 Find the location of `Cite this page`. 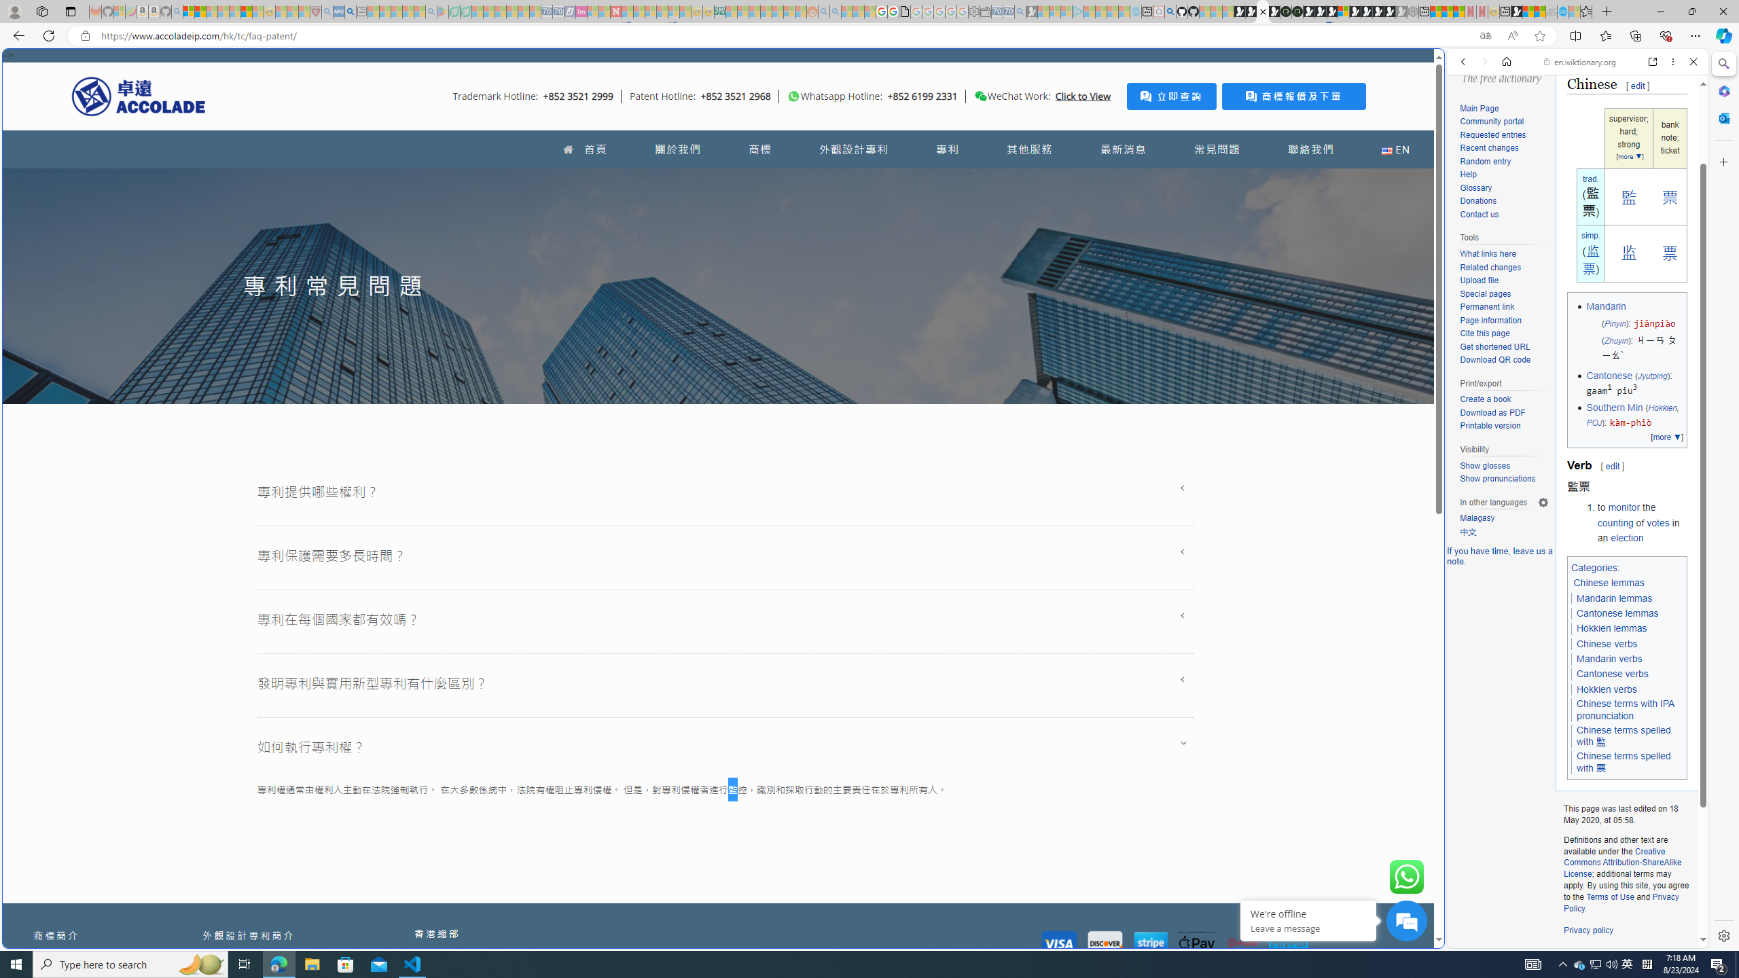

Cite this page is located at coordinates (1484, 333).